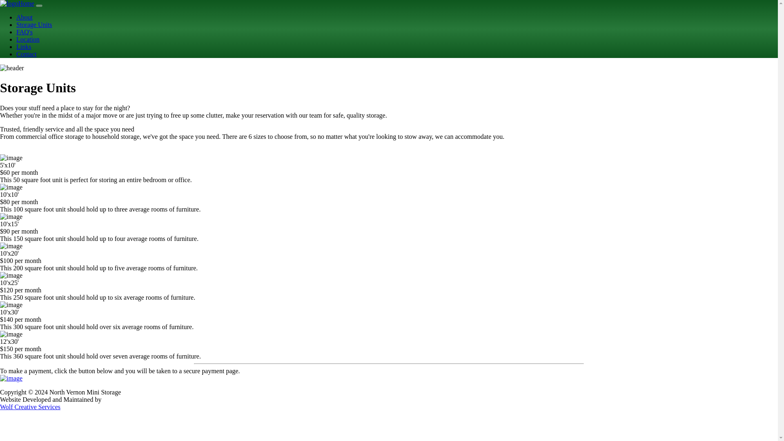 Image resolution: width=784 pixels, height=441 pixels. I want to click on FAQ's, so click(24, 32).